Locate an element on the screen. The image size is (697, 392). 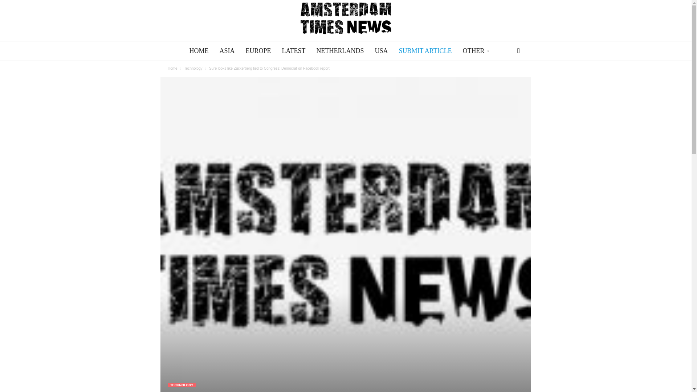
OTHER is located at coordinates (476, 51).